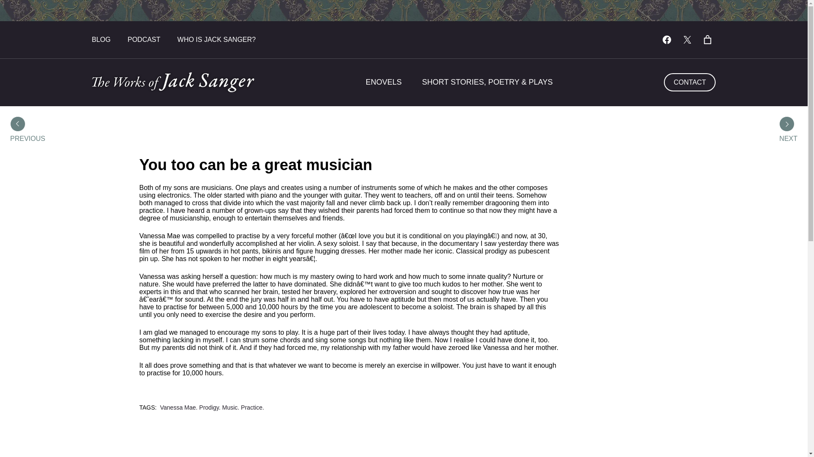  What do you see at coordinates (100, 40) in the screenshot?
I see `BLOG` at bounding box center [100, 40].